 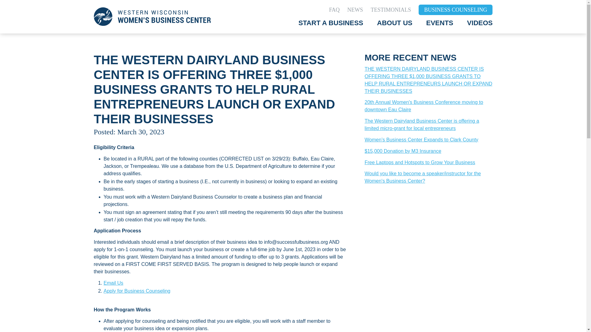 I want to click on FAQ, so click(x=334, y=10).